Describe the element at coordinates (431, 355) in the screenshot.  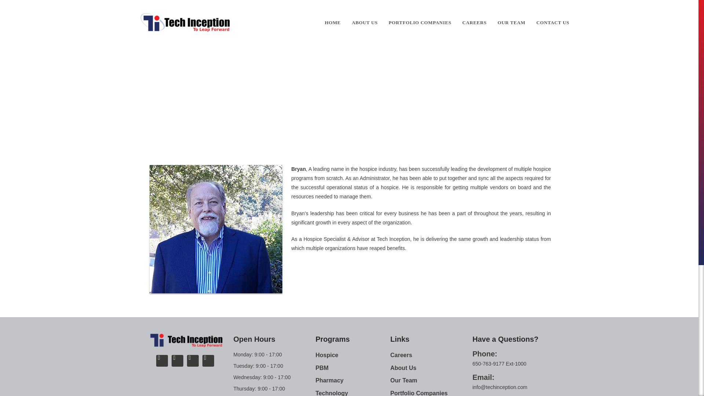
I see `Careers` at that location.